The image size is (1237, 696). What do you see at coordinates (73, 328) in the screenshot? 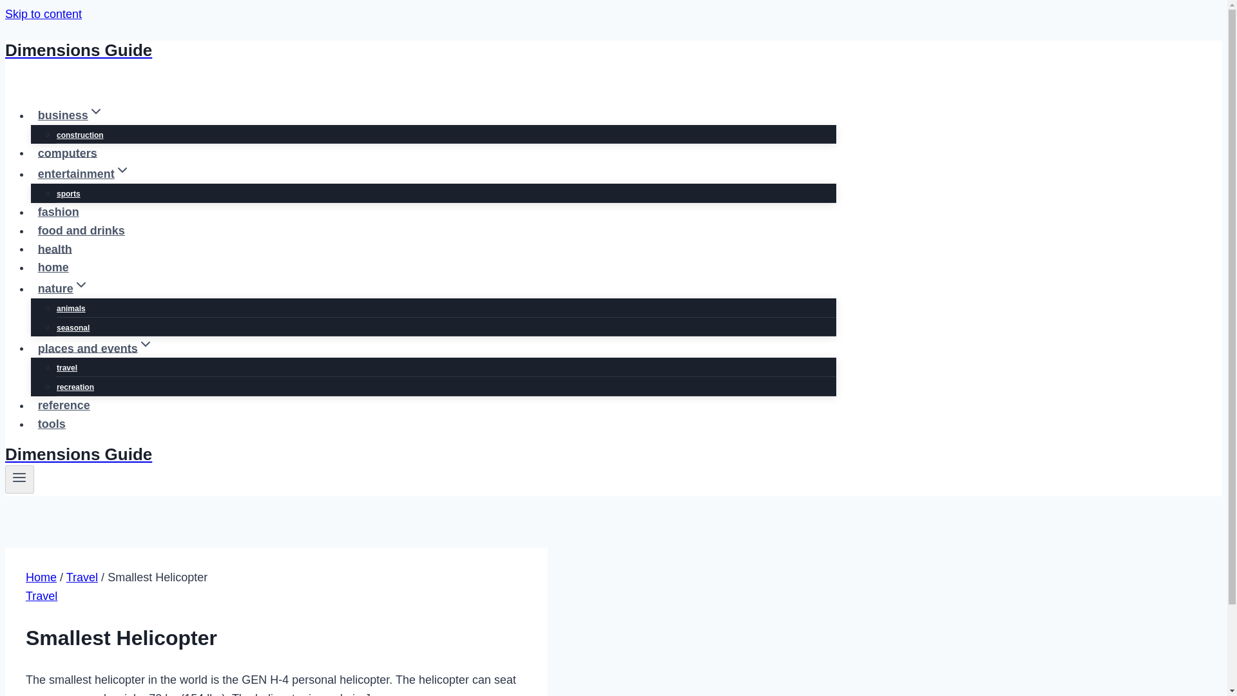
I see `seasonal` at bounding box center [73, 328].